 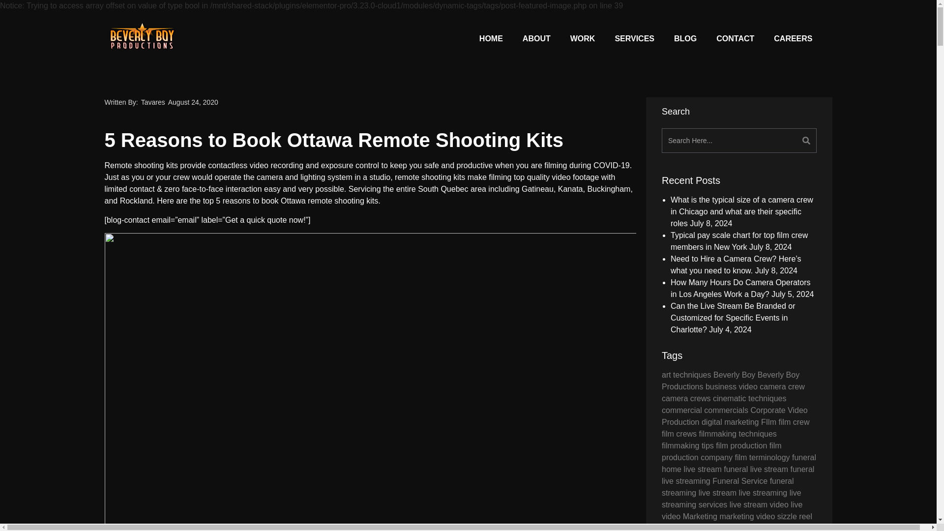 I want to click on commercial, so click(x=681, y=410).